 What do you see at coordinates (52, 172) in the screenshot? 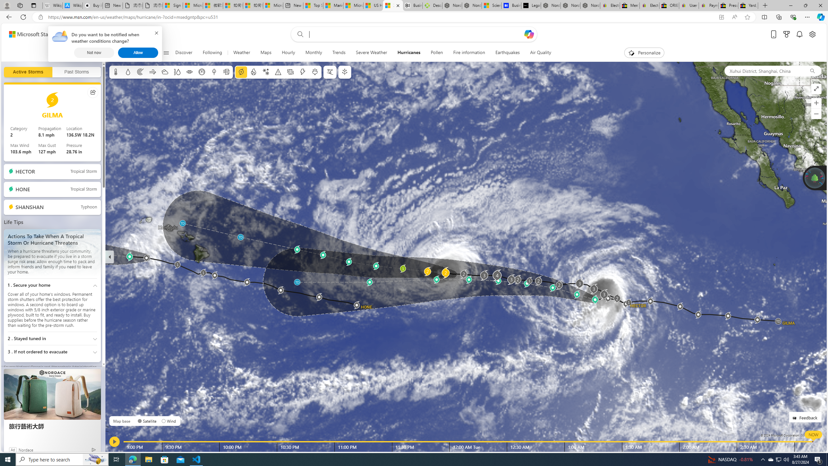
I see `HECTOR Tropical Storm` at bounding box center [52, 172].